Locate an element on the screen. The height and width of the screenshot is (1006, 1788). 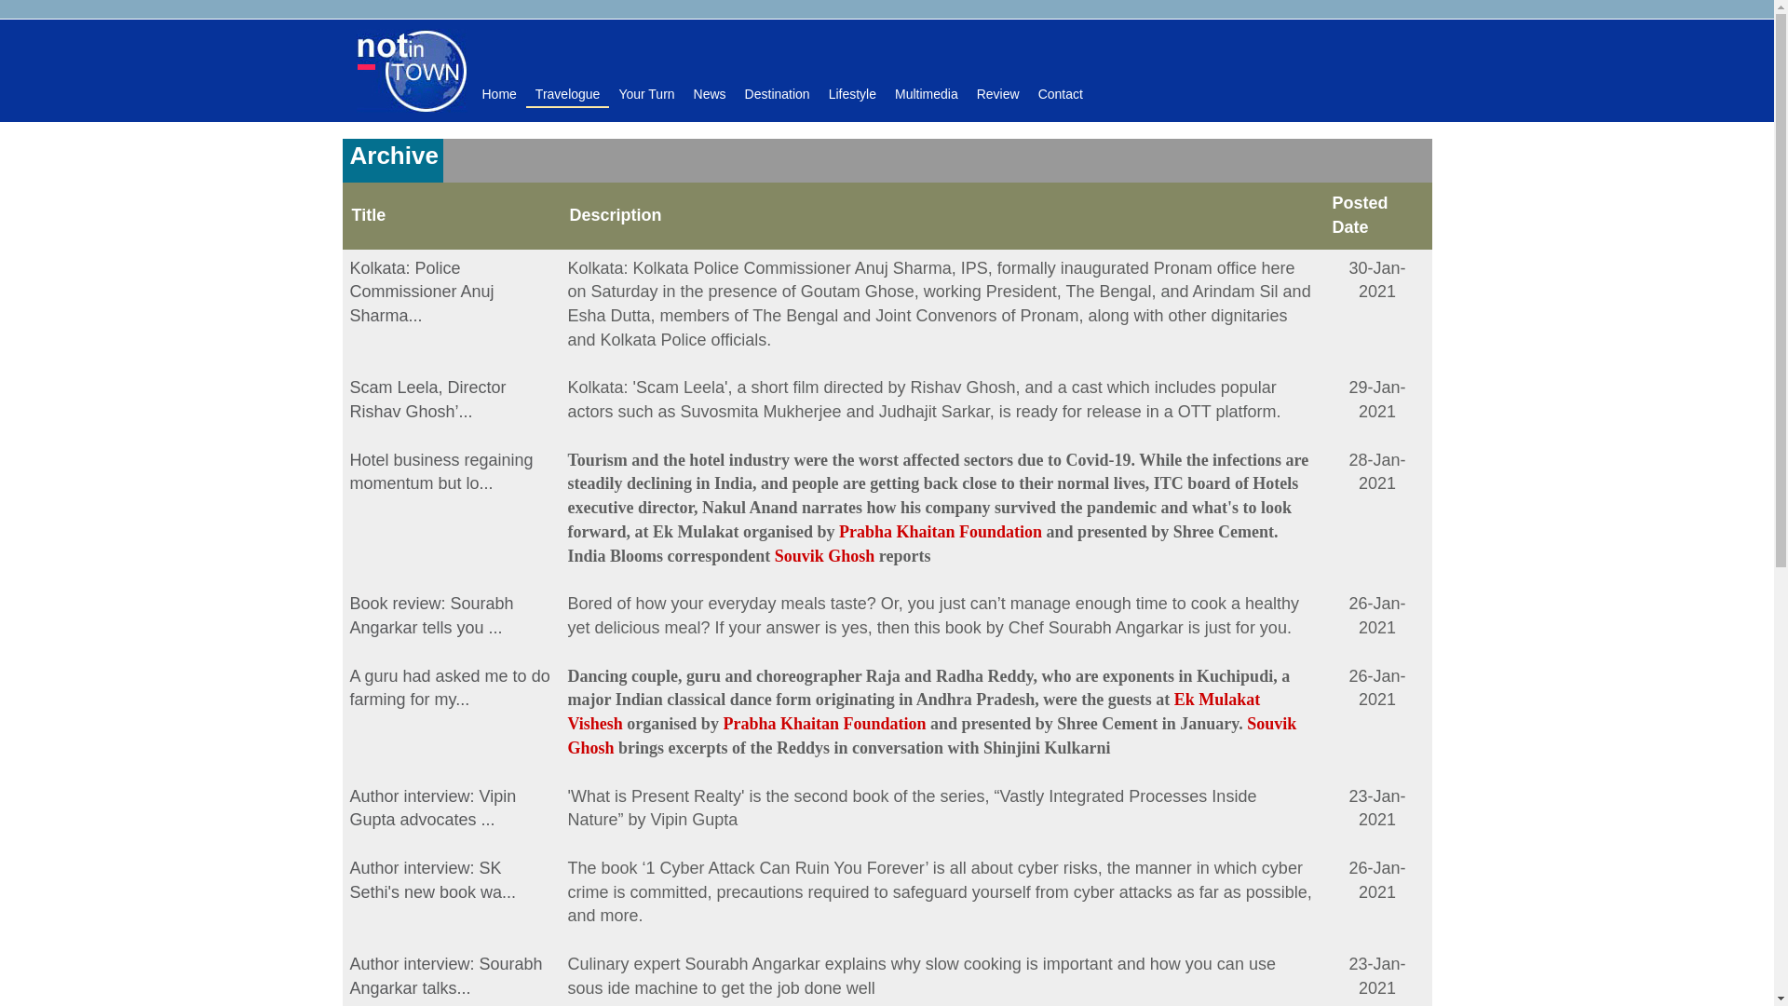
Home is located at coordinates (499, 94).